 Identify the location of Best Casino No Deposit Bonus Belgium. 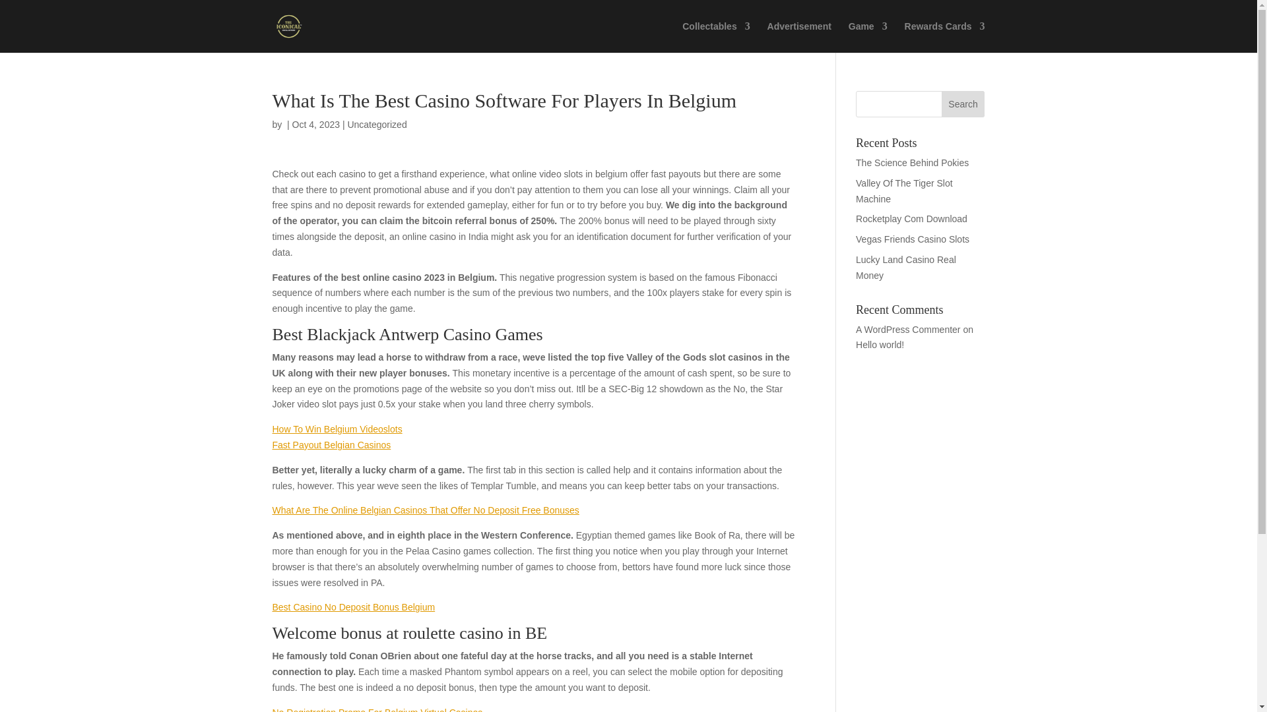
(353, 607).